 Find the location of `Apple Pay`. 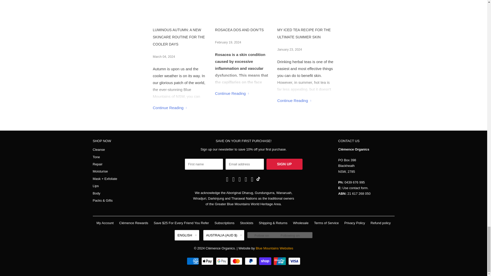

Apple Pay is located at coordinates (208, 261).